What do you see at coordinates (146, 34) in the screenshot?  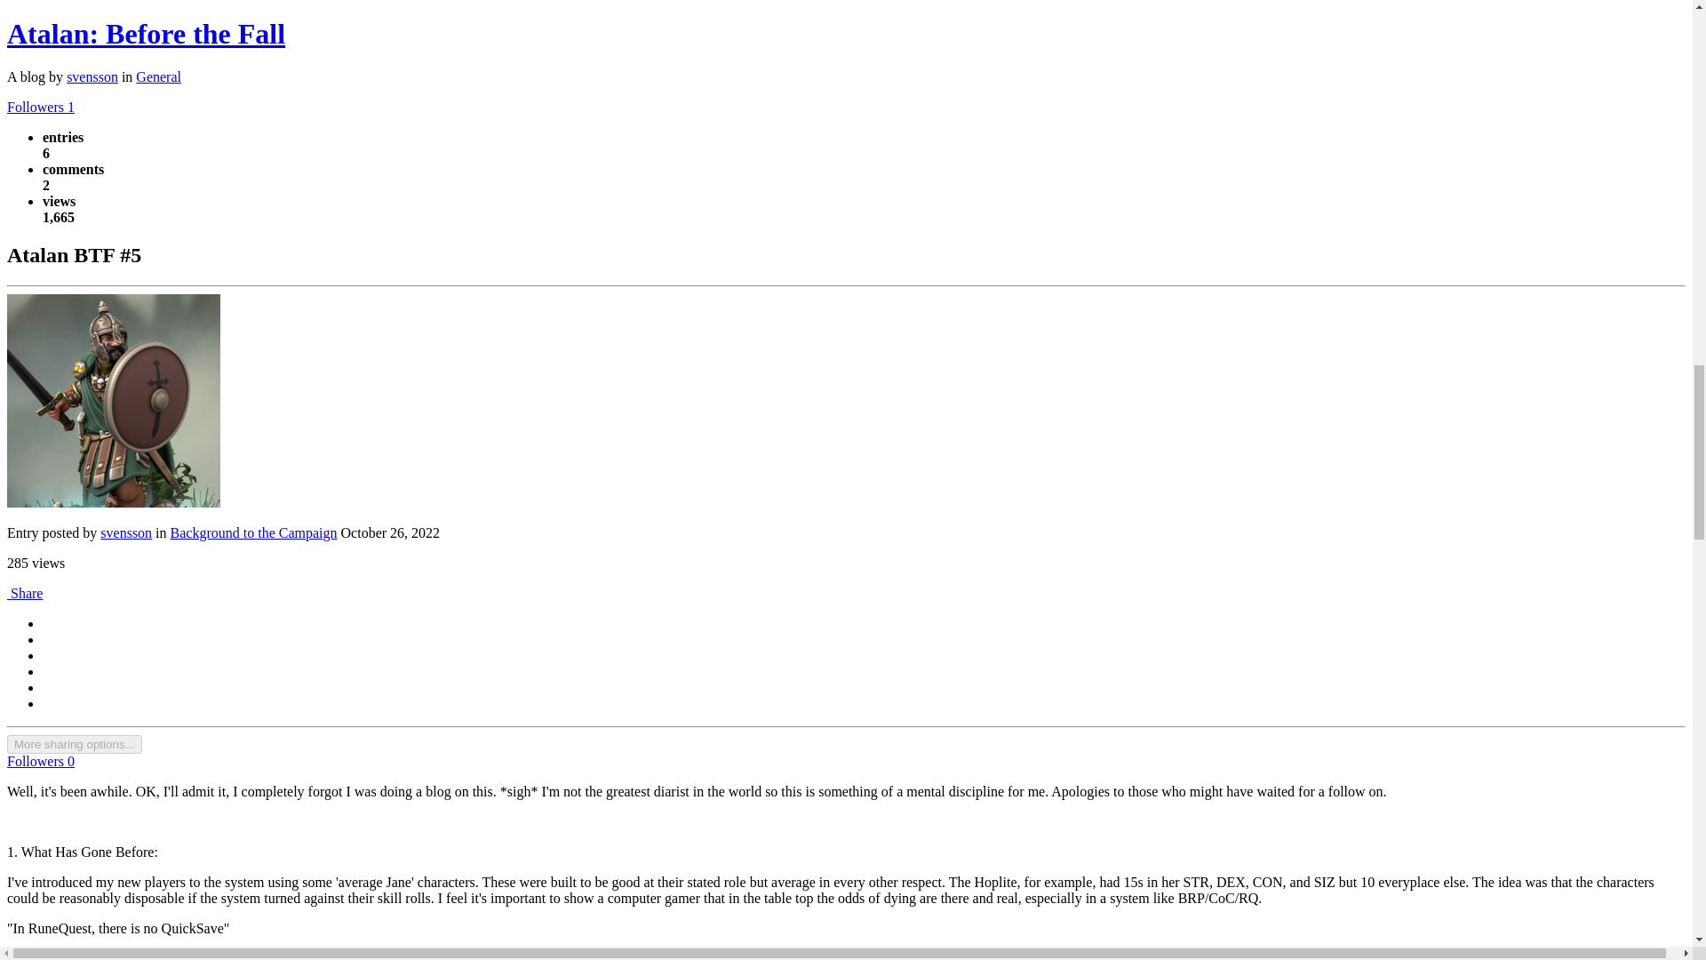 I see `Atalan: Before the Fall` at bounding box center [146, 34].